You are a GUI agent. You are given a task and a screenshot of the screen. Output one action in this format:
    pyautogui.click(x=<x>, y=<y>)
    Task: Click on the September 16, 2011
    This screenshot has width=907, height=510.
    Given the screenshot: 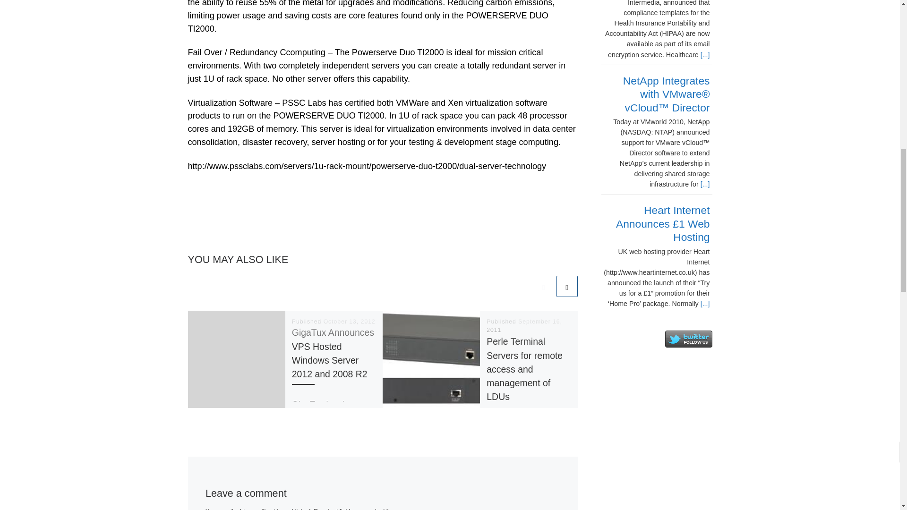 What is the action you would take?
    pyautogui.click(x=524, y=326)
    